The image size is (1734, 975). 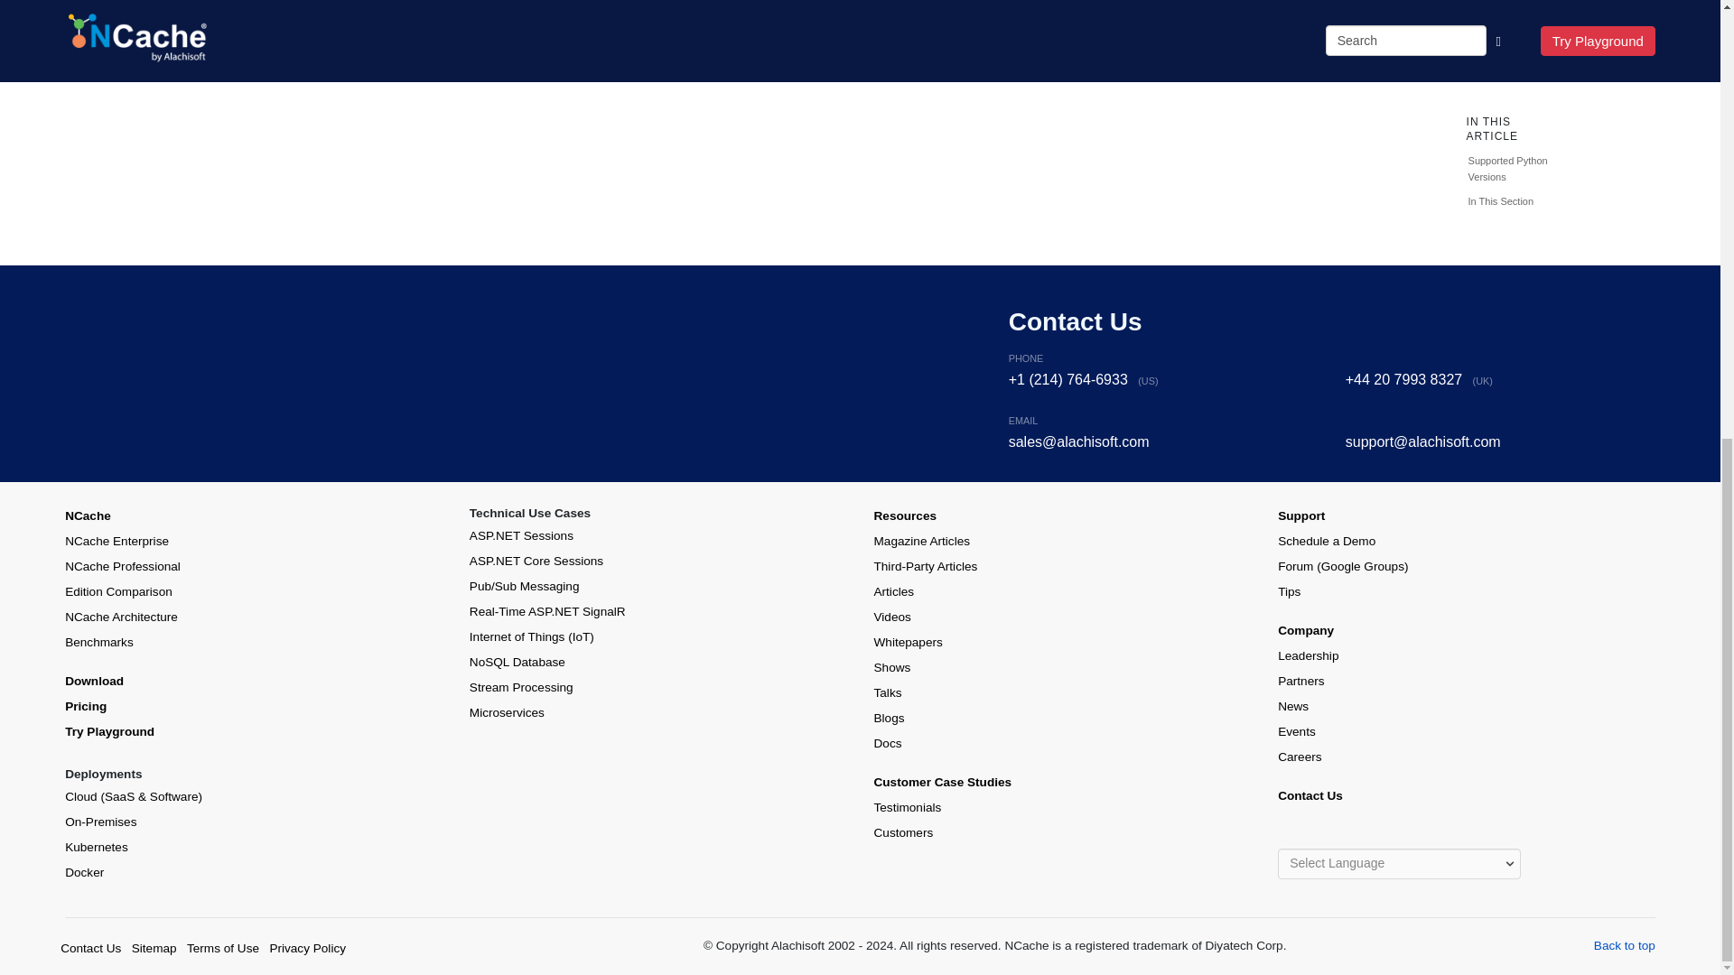 What do you see at coordinates (118, 592) in the screenshot?
I see `Edition Comparison` at bounding box center [118, 592].